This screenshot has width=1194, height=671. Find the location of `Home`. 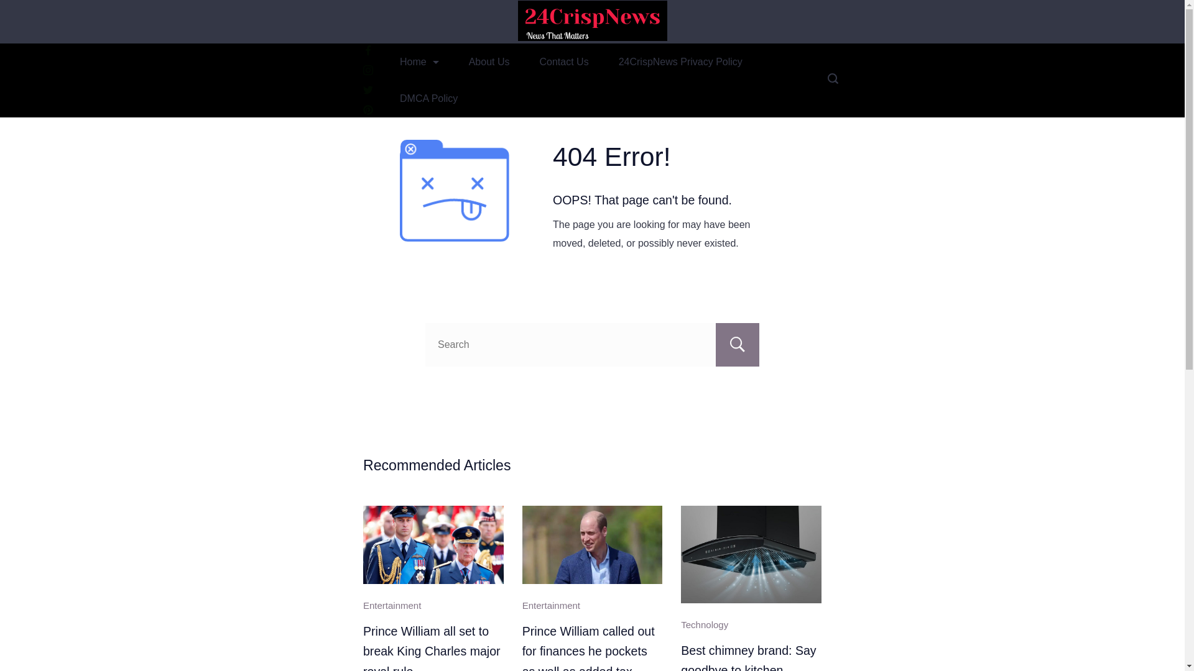

Home is located at coordinates (419, 62).